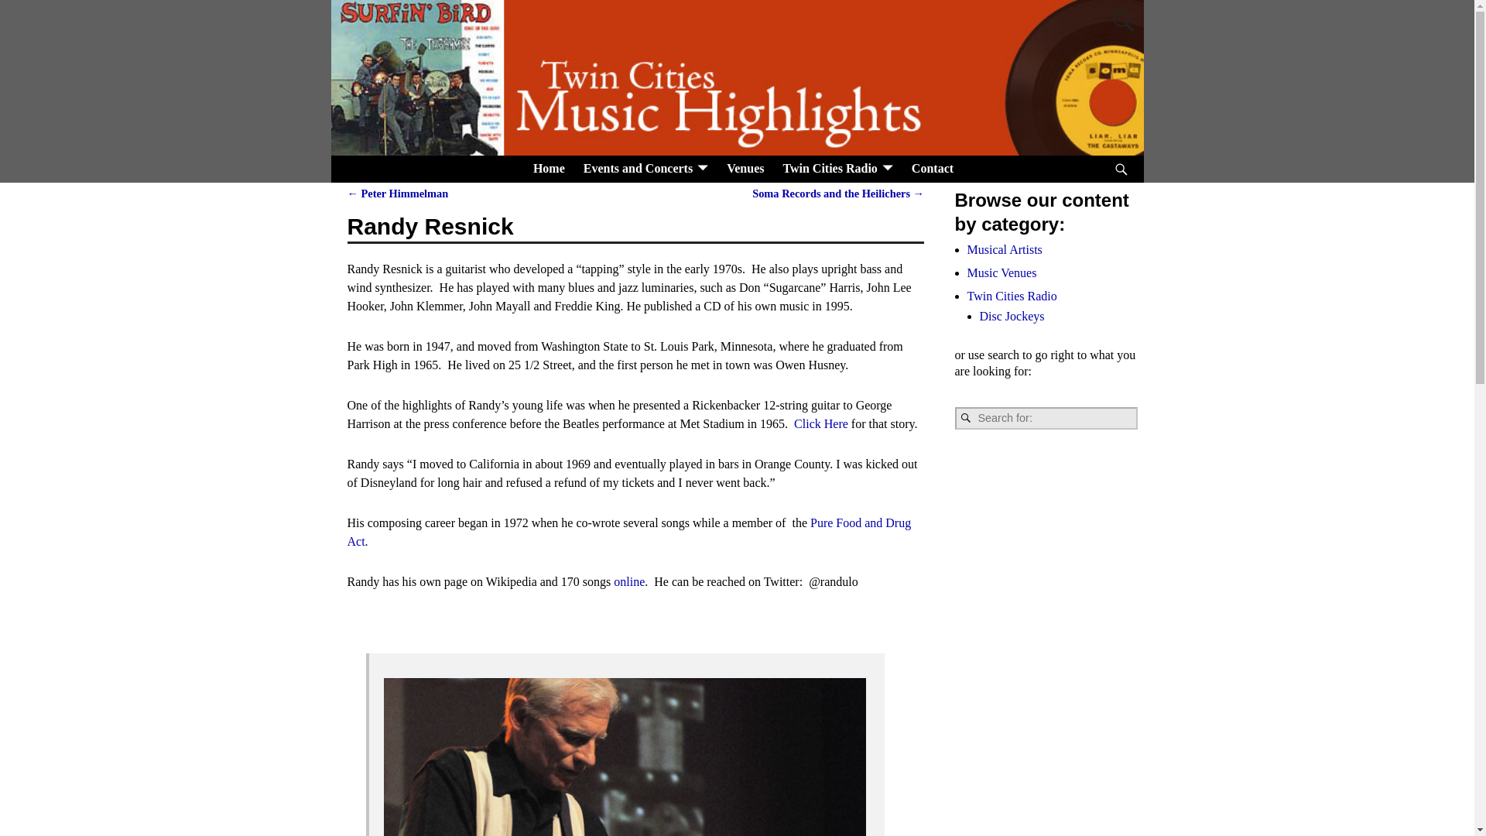 Image resolution: width=1486 pixels, height=836 pixels. I want to click on Music Venues, so click(1002, 272).